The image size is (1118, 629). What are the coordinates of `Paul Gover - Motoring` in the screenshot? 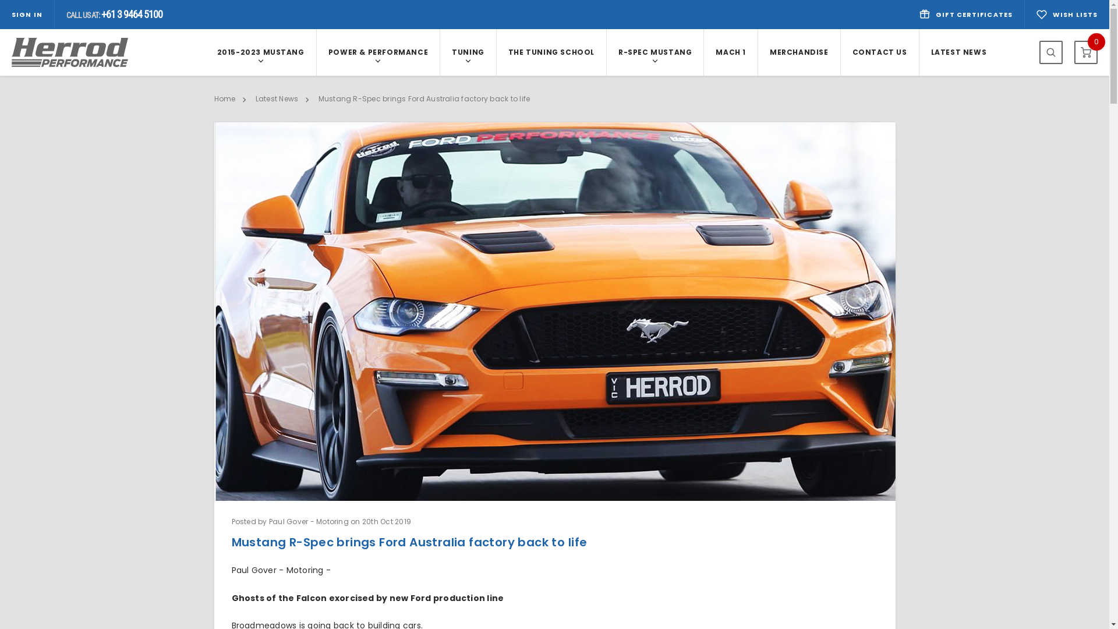 It's located at (278, 570).